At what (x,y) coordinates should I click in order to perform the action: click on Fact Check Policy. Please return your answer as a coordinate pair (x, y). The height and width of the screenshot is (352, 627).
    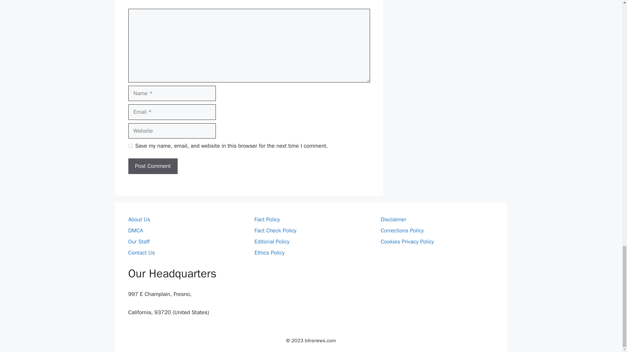
    Looking at the image, I should click on (276, 230).